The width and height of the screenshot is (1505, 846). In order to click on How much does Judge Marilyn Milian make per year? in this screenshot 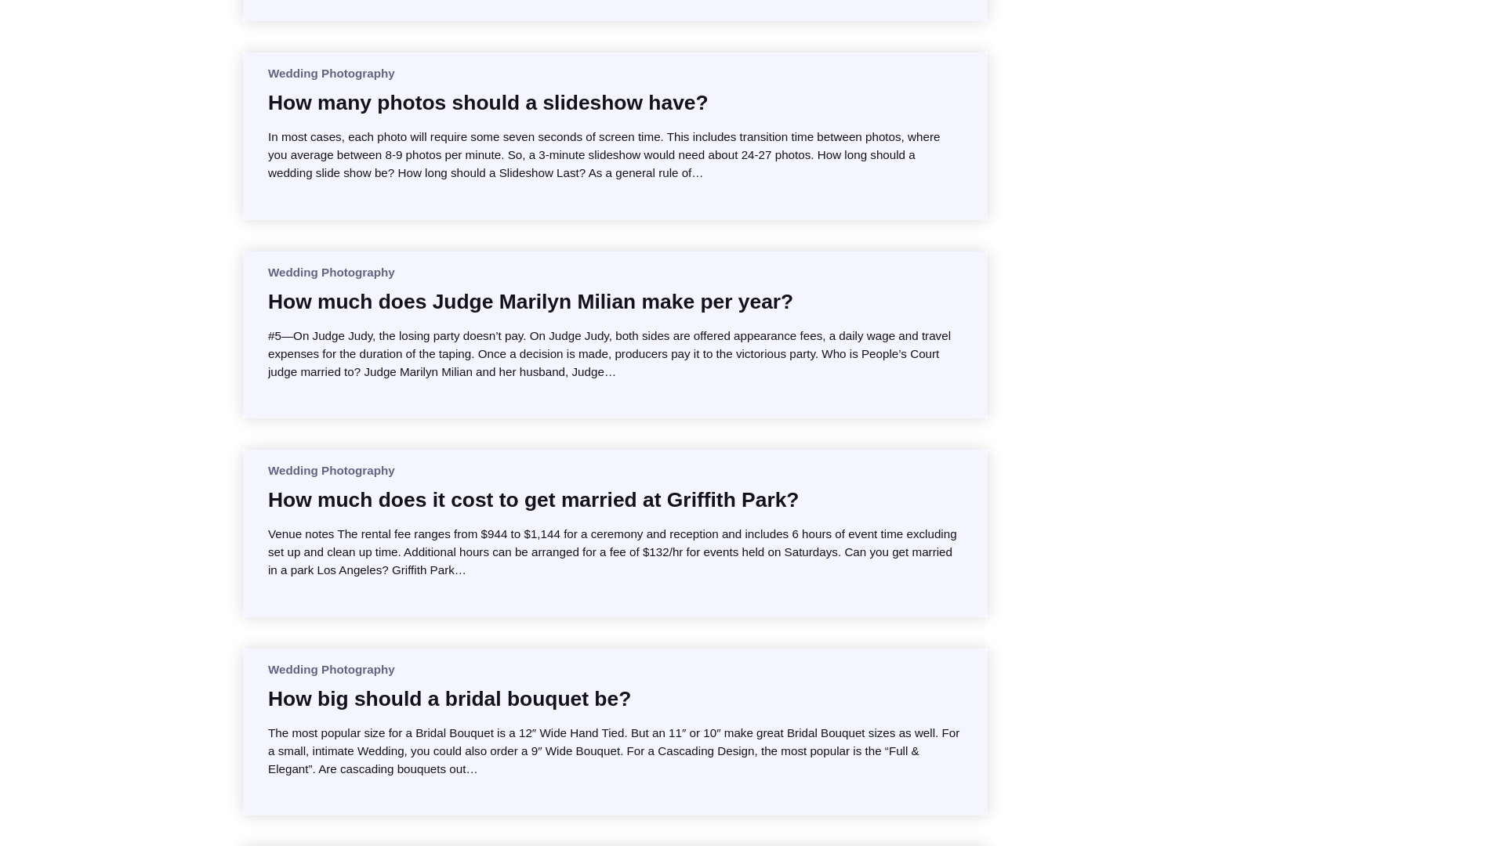, I will do `click(530, 301)`.